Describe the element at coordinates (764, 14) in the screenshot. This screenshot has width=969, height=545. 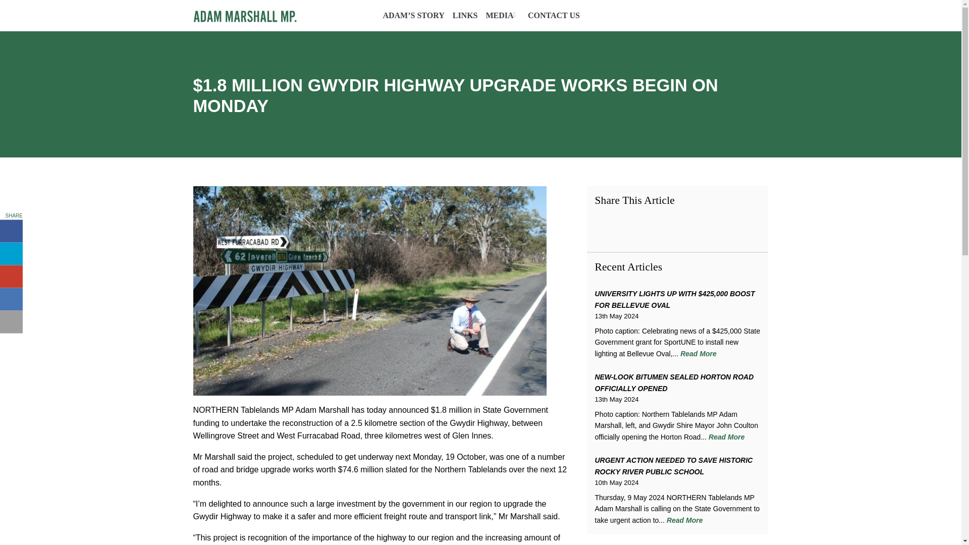
I see `Search` at that location.